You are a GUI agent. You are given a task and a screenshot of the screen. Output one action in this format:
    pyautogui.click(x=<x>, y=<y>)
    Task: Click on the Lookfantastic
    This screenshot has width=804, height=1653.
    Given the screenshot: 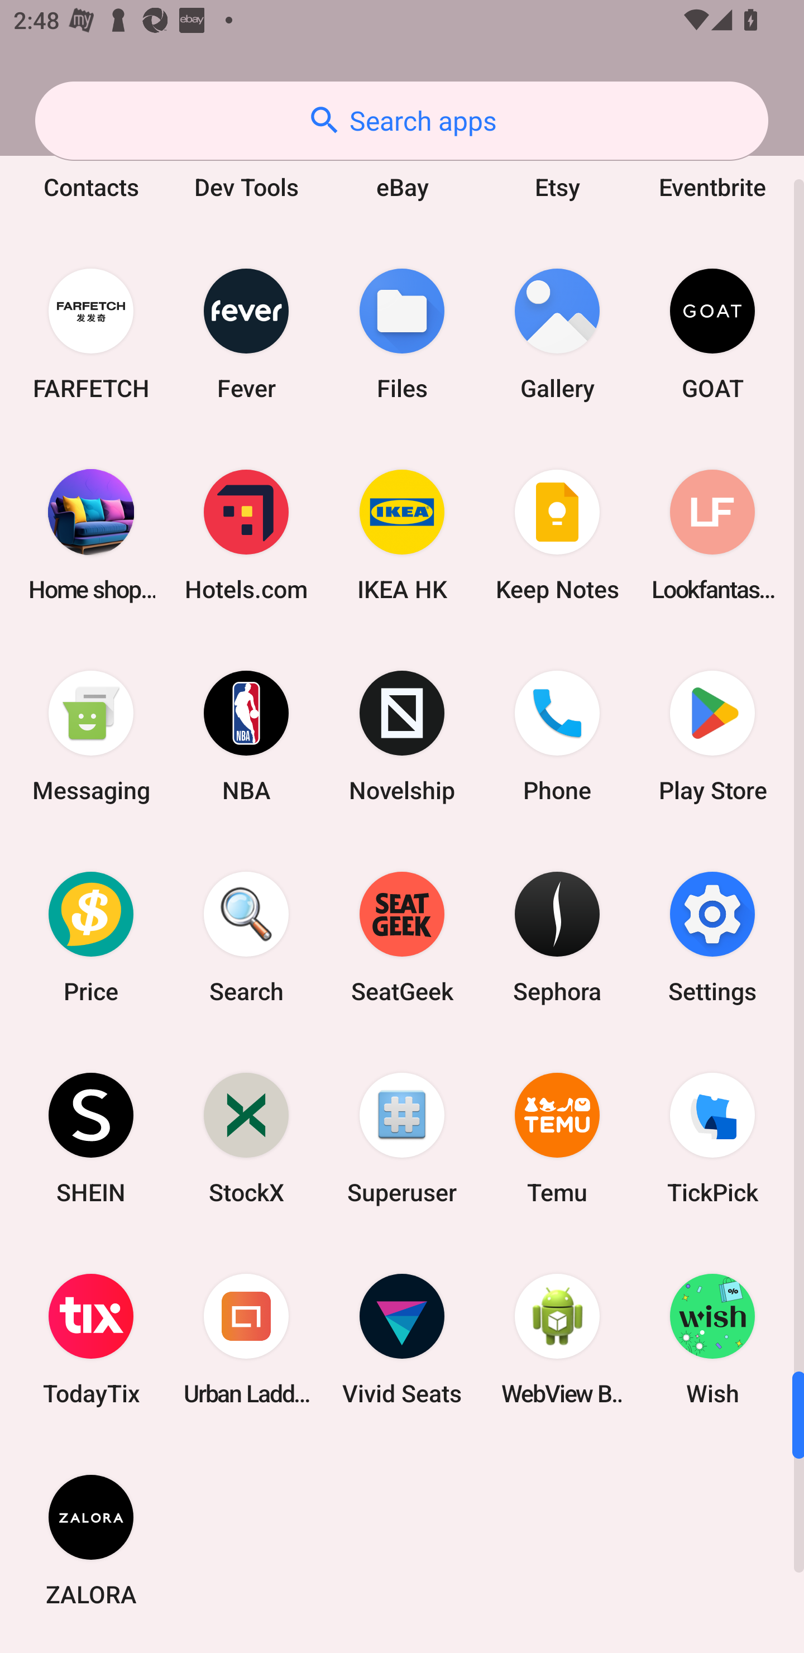 What is the action you would take?
    pyautogui.click(x=712, y=534)
    